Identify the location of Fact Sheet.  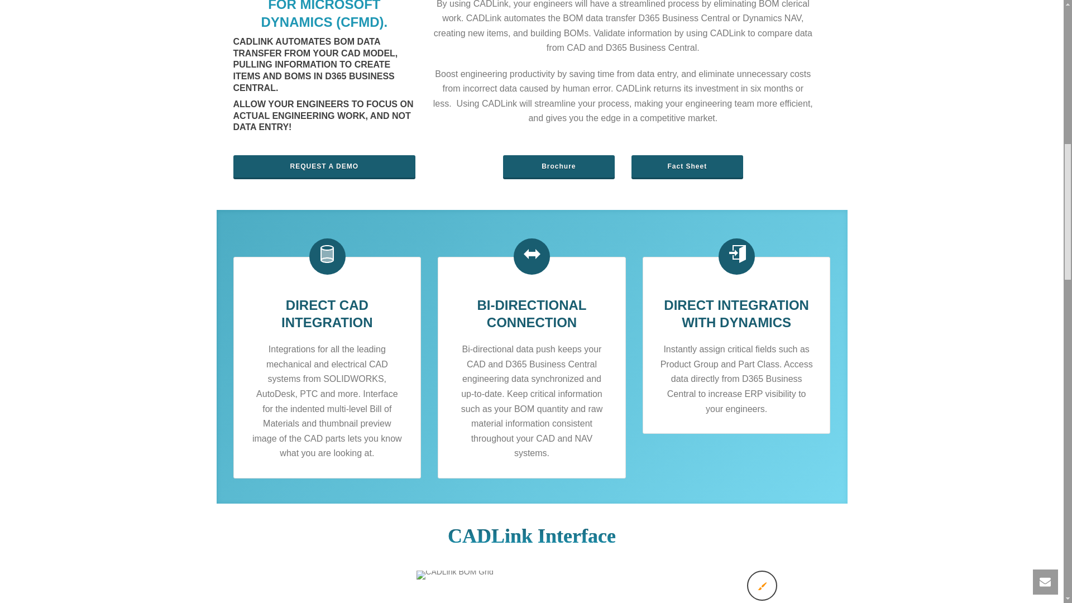
(687, 166).